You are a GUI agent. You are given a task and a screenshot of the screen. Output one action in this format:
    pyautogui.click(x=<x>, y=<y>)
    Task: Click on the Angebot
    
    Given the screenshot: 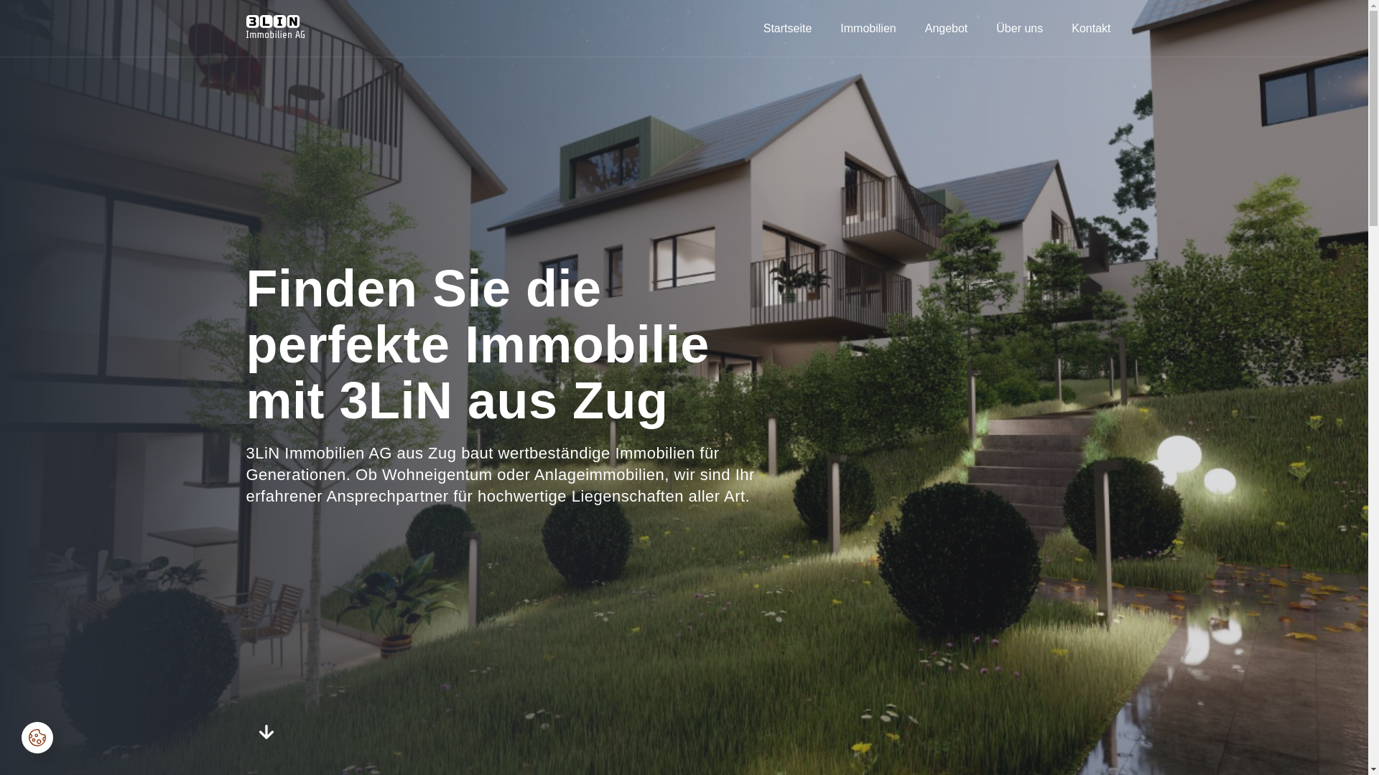 What is the action you would take?
    pyautogui.click(x=947, y=28)
    